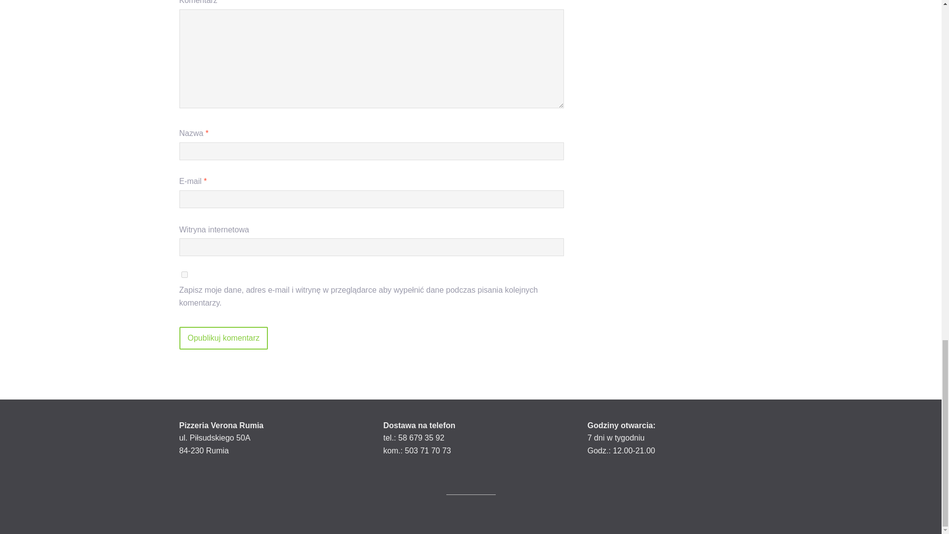  What do you see at coordinates (223, 338) in the screenshot?
I see `Opublikuj komentarz` at bounding box center [223, 338].